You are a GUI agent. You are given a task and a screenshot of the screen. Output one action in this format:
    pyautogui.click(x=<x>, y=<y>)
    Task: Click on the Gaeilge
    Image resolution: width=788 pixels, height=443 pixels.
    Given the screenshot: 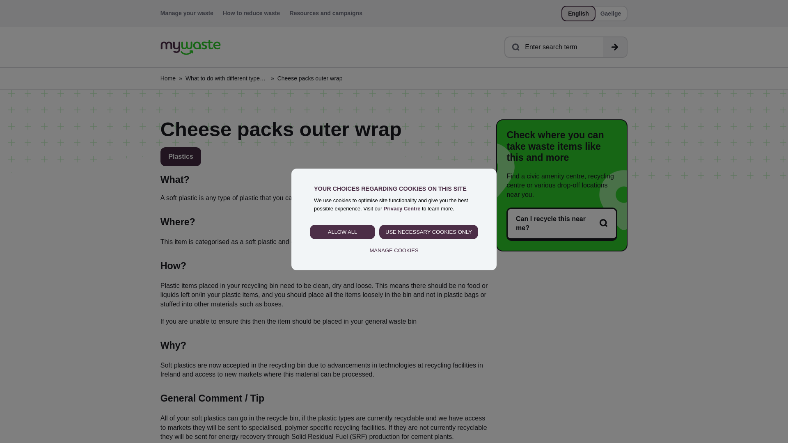 What is the action you would take?
    pyautogui.click(x=611, y=14)
    